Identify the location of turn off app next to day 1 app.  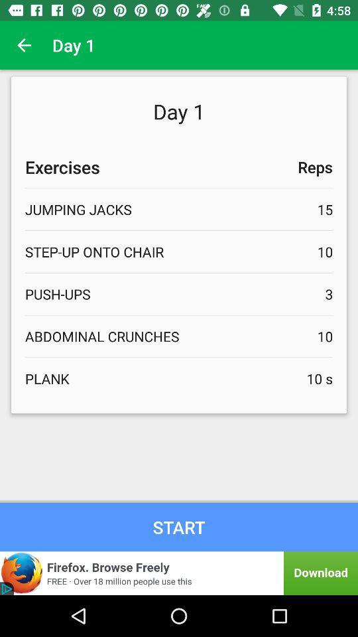
(24, 45).